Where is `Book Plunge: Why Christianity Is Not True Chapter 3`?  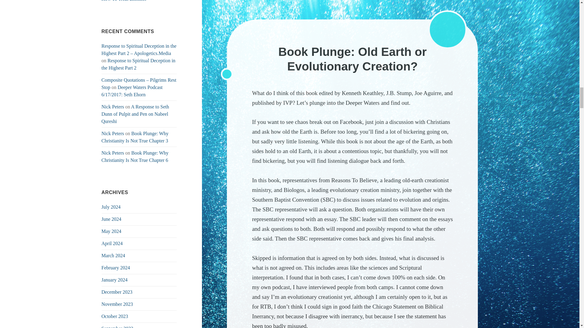 Book Plunge: Why Christianity Is Not True Chapter 3 is located at coordinates (135, 137).